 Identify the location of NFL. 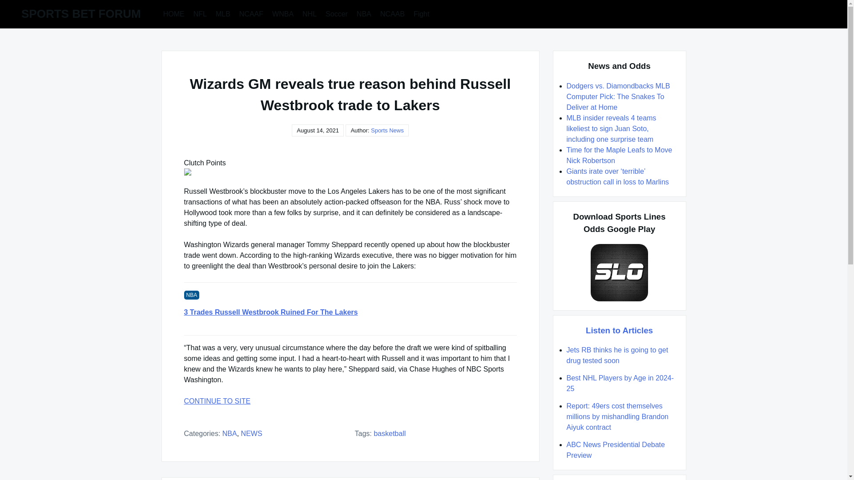
(200, 13).